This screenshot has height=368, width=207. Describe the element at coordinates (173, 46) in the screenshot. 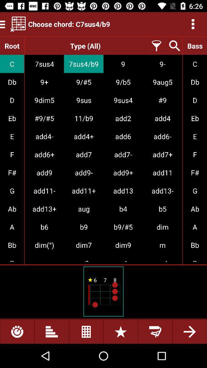

I see `search chords` at that location.